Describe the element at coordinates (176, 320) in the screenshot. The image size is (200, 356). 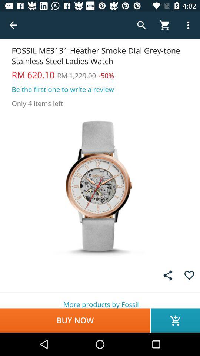
I see `choose icon to the right of buy now` at that location.